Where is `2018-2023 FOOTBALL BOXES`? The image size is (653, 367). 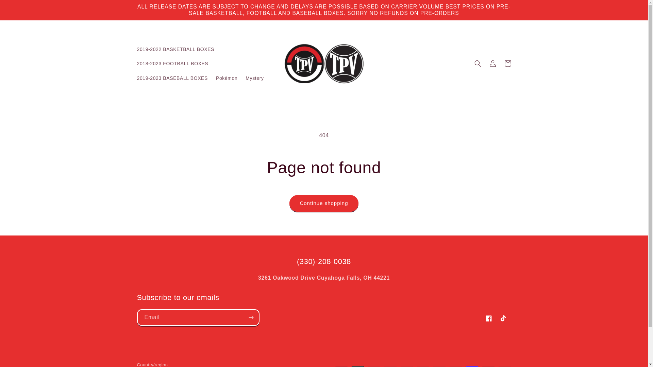
2018-2023 FOOTBALL BOXES is located at coordinates (172, 64).